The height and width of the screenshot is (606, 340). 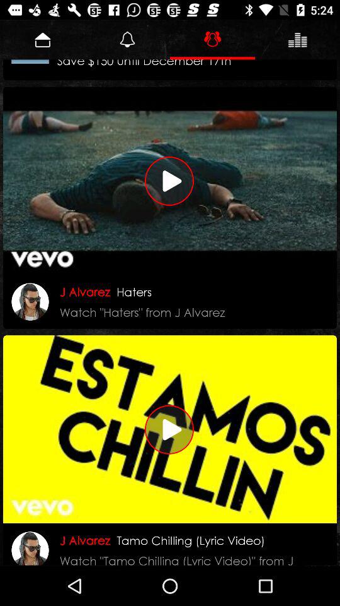 I want to click on scroll to the ste anne s, so click(x=150, y=68).